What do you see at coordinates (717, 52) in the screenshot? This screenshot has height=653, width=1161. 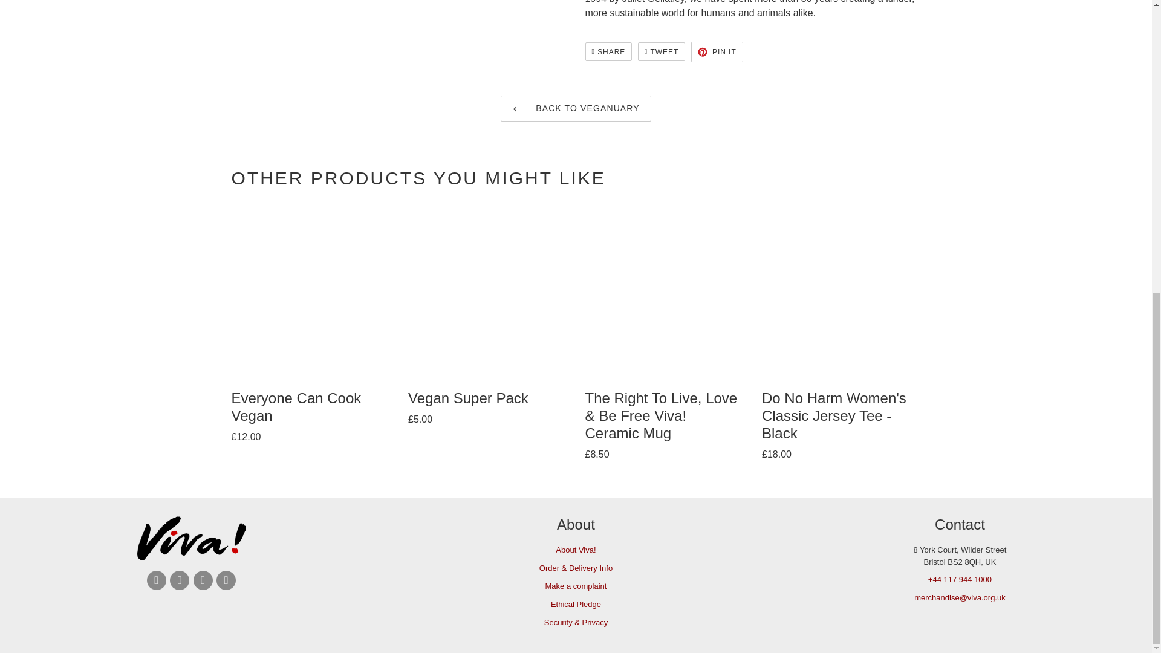 I see `Pin on Pinterest` at bounding box center [717, 52].